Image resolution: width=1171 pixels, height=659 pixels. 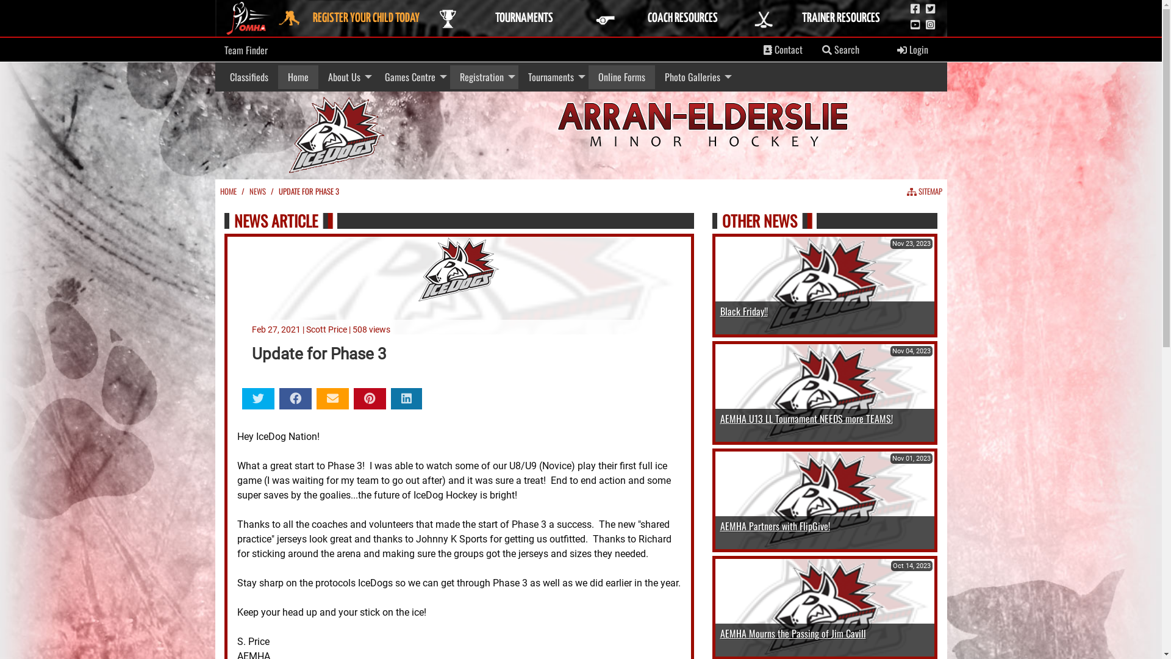 I want to click on  Search, so click(x=840, y=50).